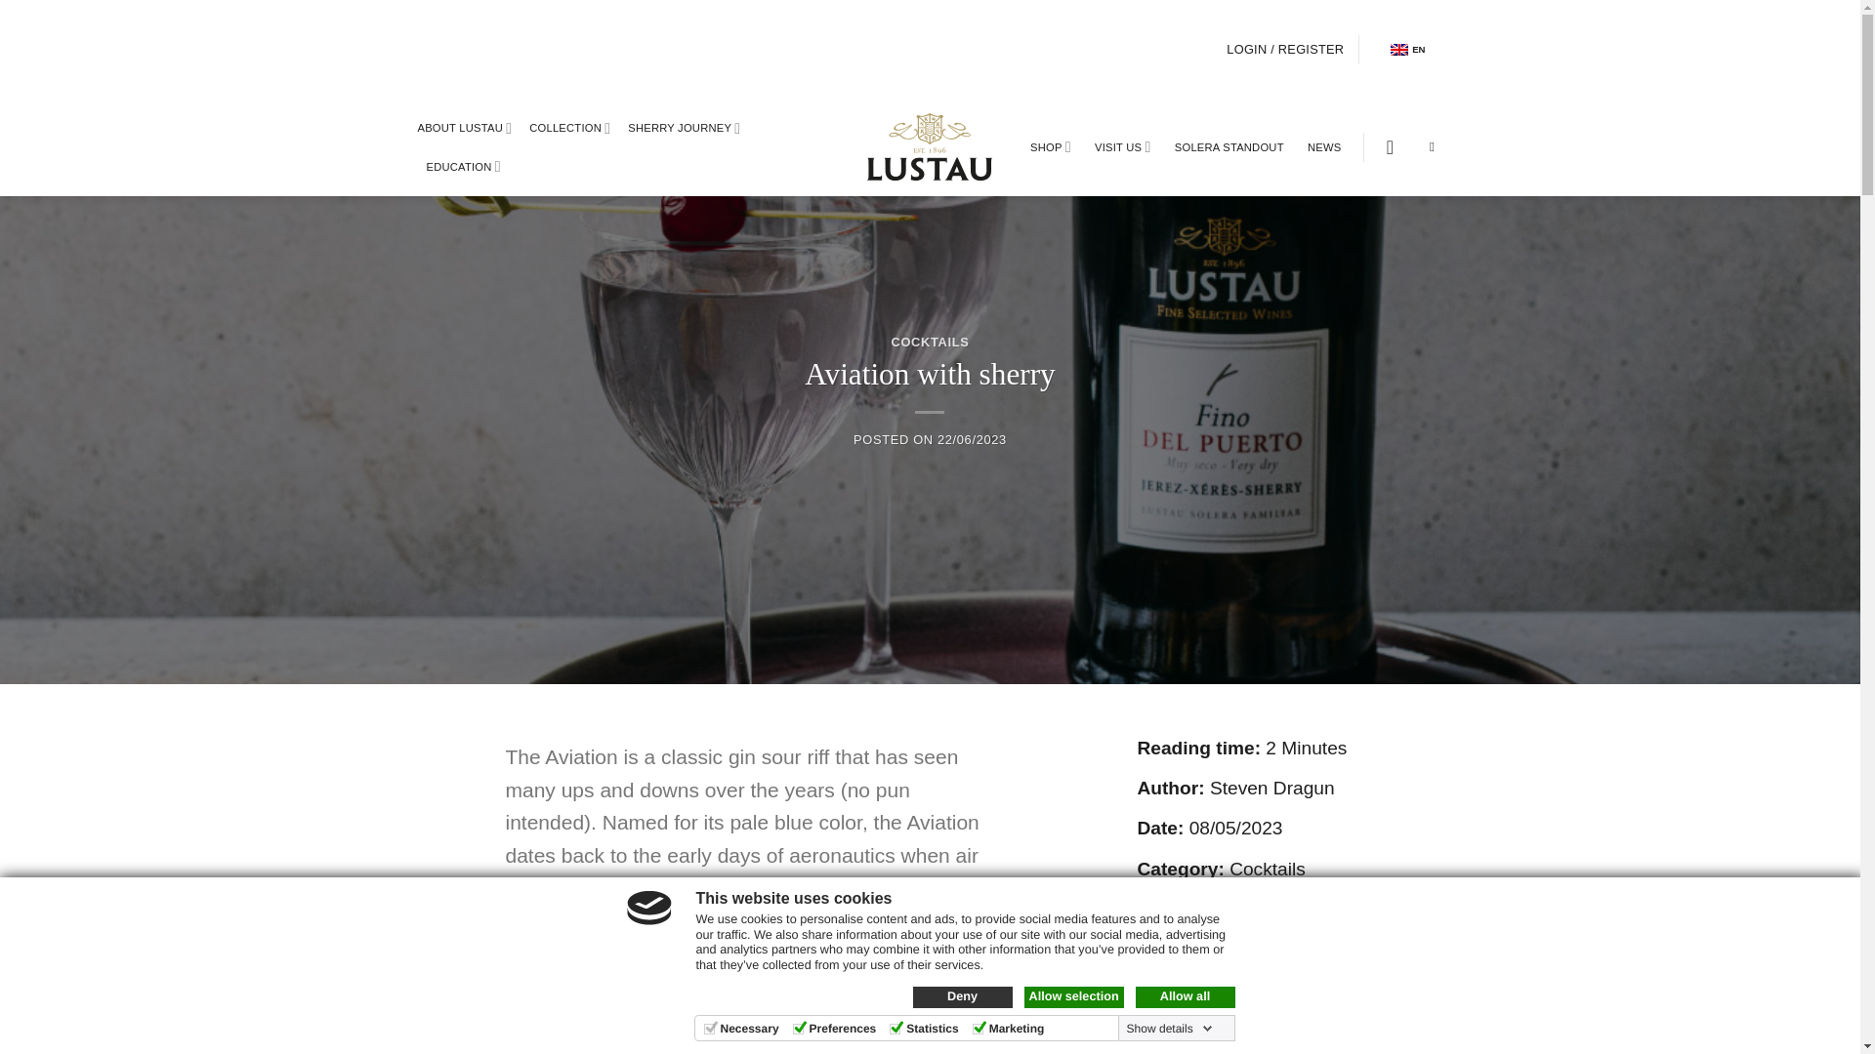 Image resolution: width=1875 pixels, height=1054 pixels. Describe the element at coordinates (1170, 1029) in the screenshot. I see `Show details` at that location.